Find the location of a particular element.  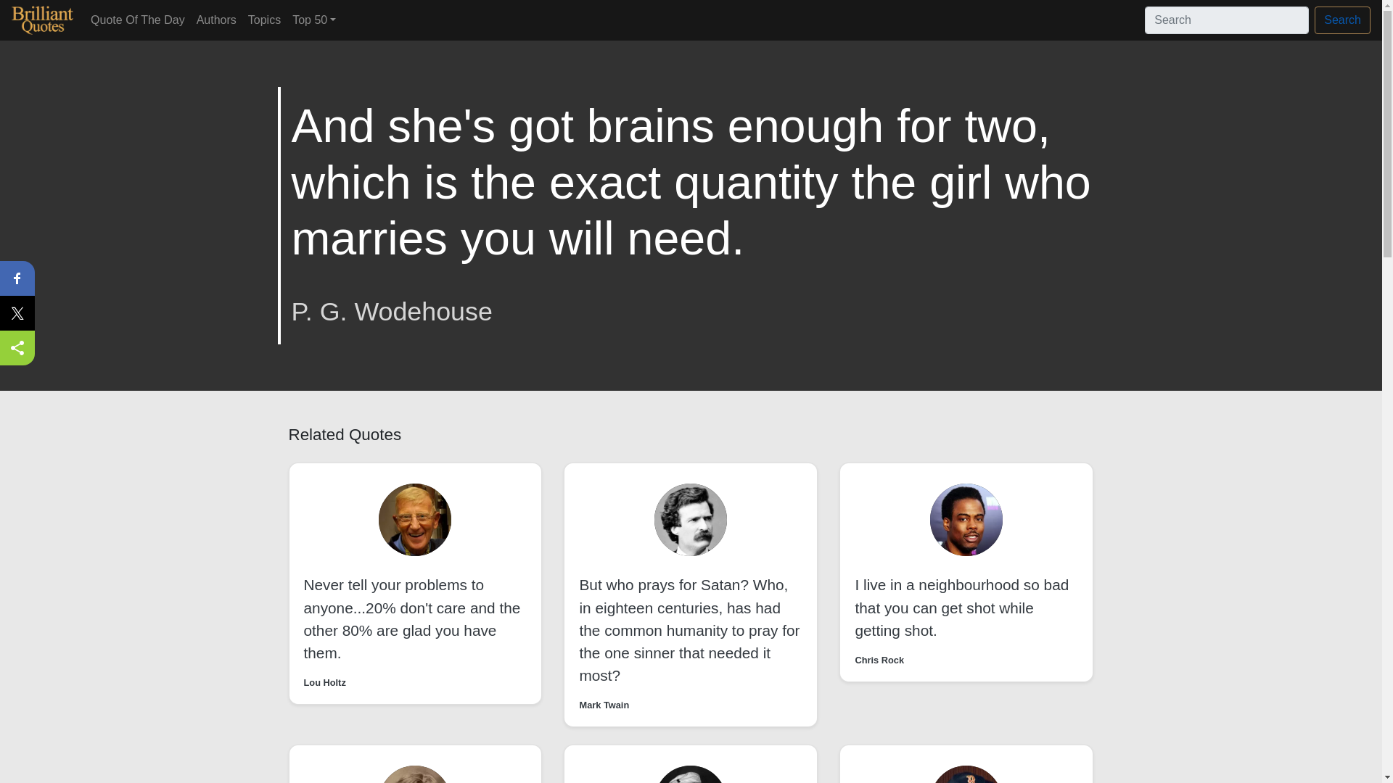

Quote Of The Day is located at coordinates (138, 20).